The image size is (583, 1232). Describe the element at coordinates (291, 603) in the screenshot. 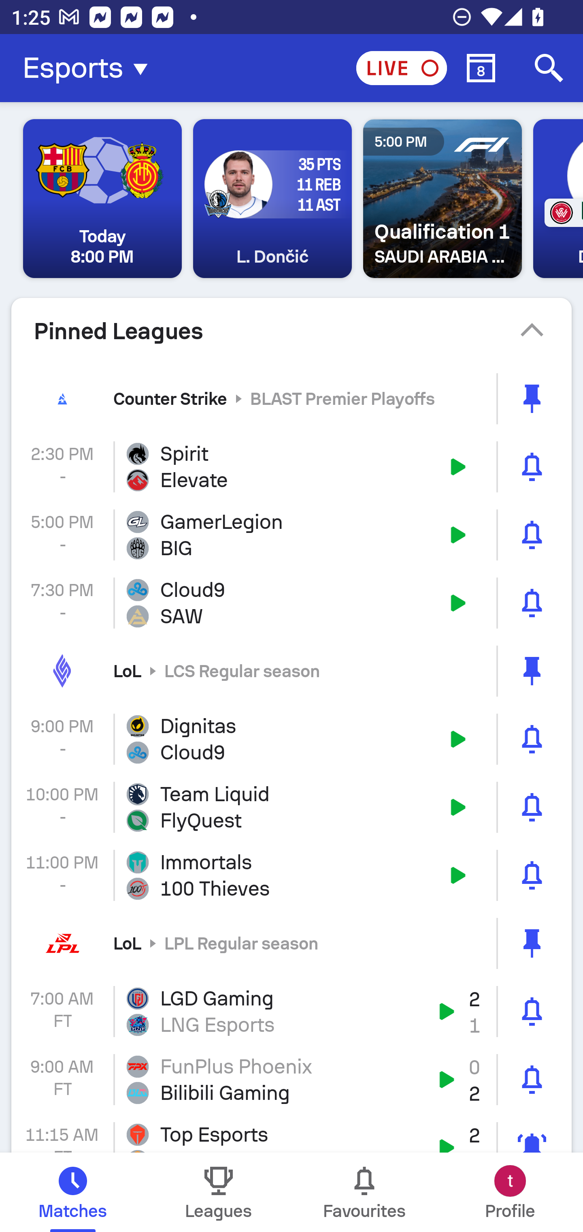

I see `7:30 PM - Cloud9 SAW` at that location.